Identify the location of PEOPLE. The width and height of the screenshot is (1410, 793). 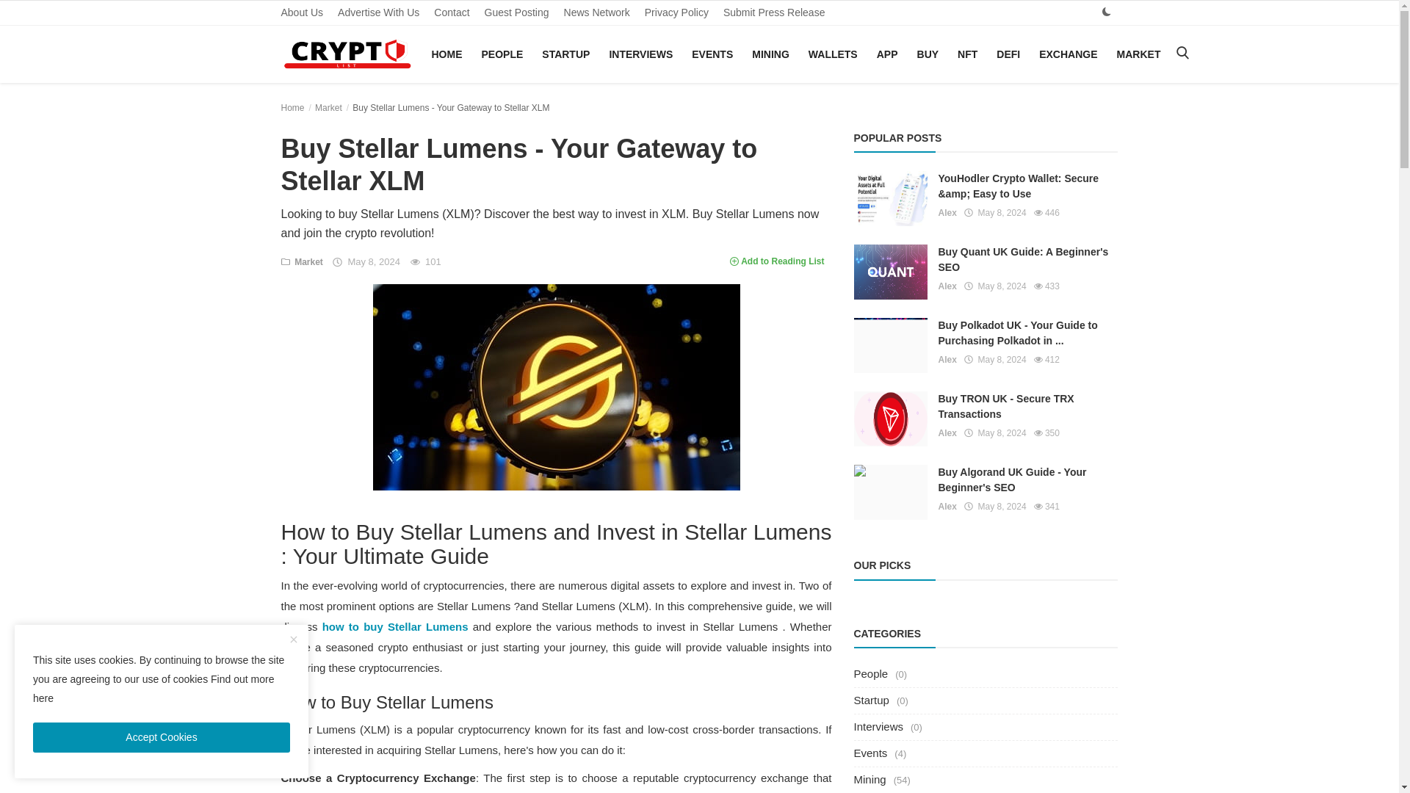
(502, 54).